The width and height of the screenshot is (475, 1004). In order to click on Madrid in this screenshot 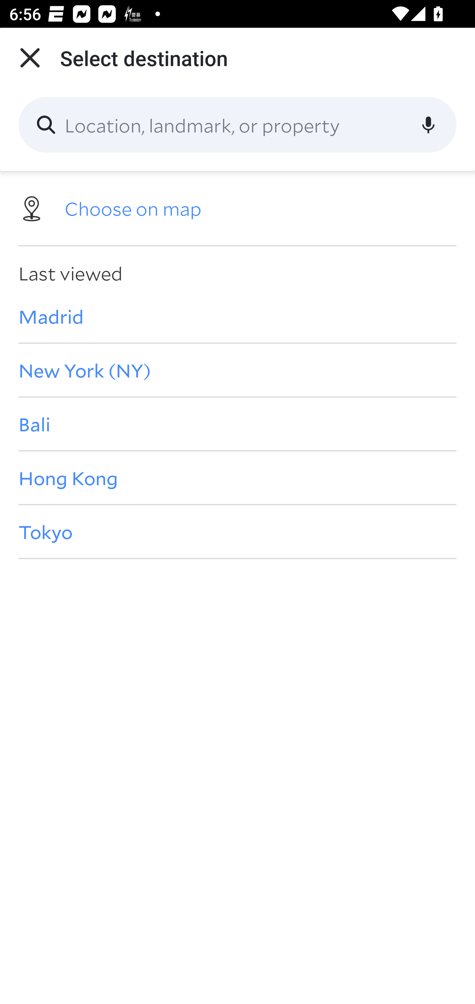, I will do `click(237, 316)`.